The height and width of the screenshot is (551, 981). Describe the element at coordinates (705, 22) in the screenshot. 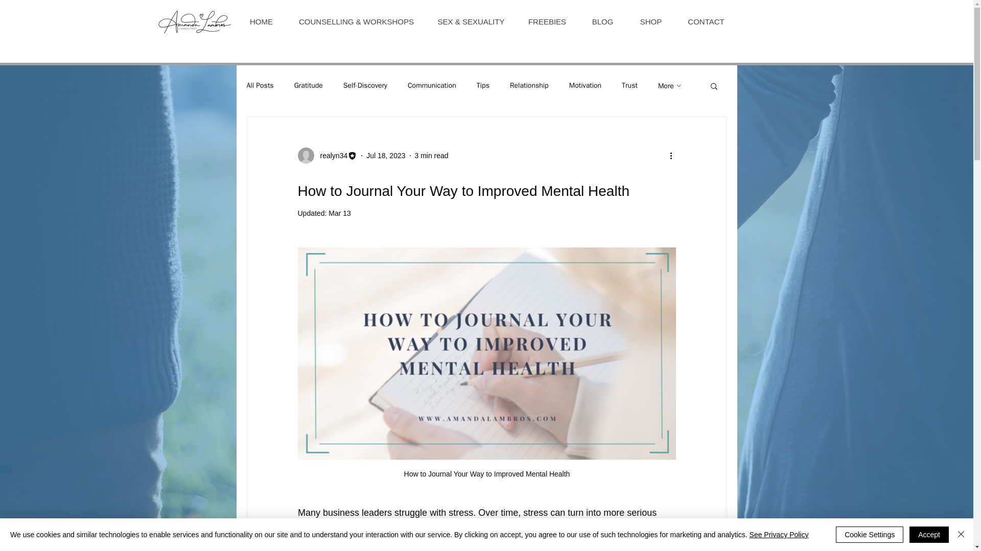

I see `CONTACT` at that location.